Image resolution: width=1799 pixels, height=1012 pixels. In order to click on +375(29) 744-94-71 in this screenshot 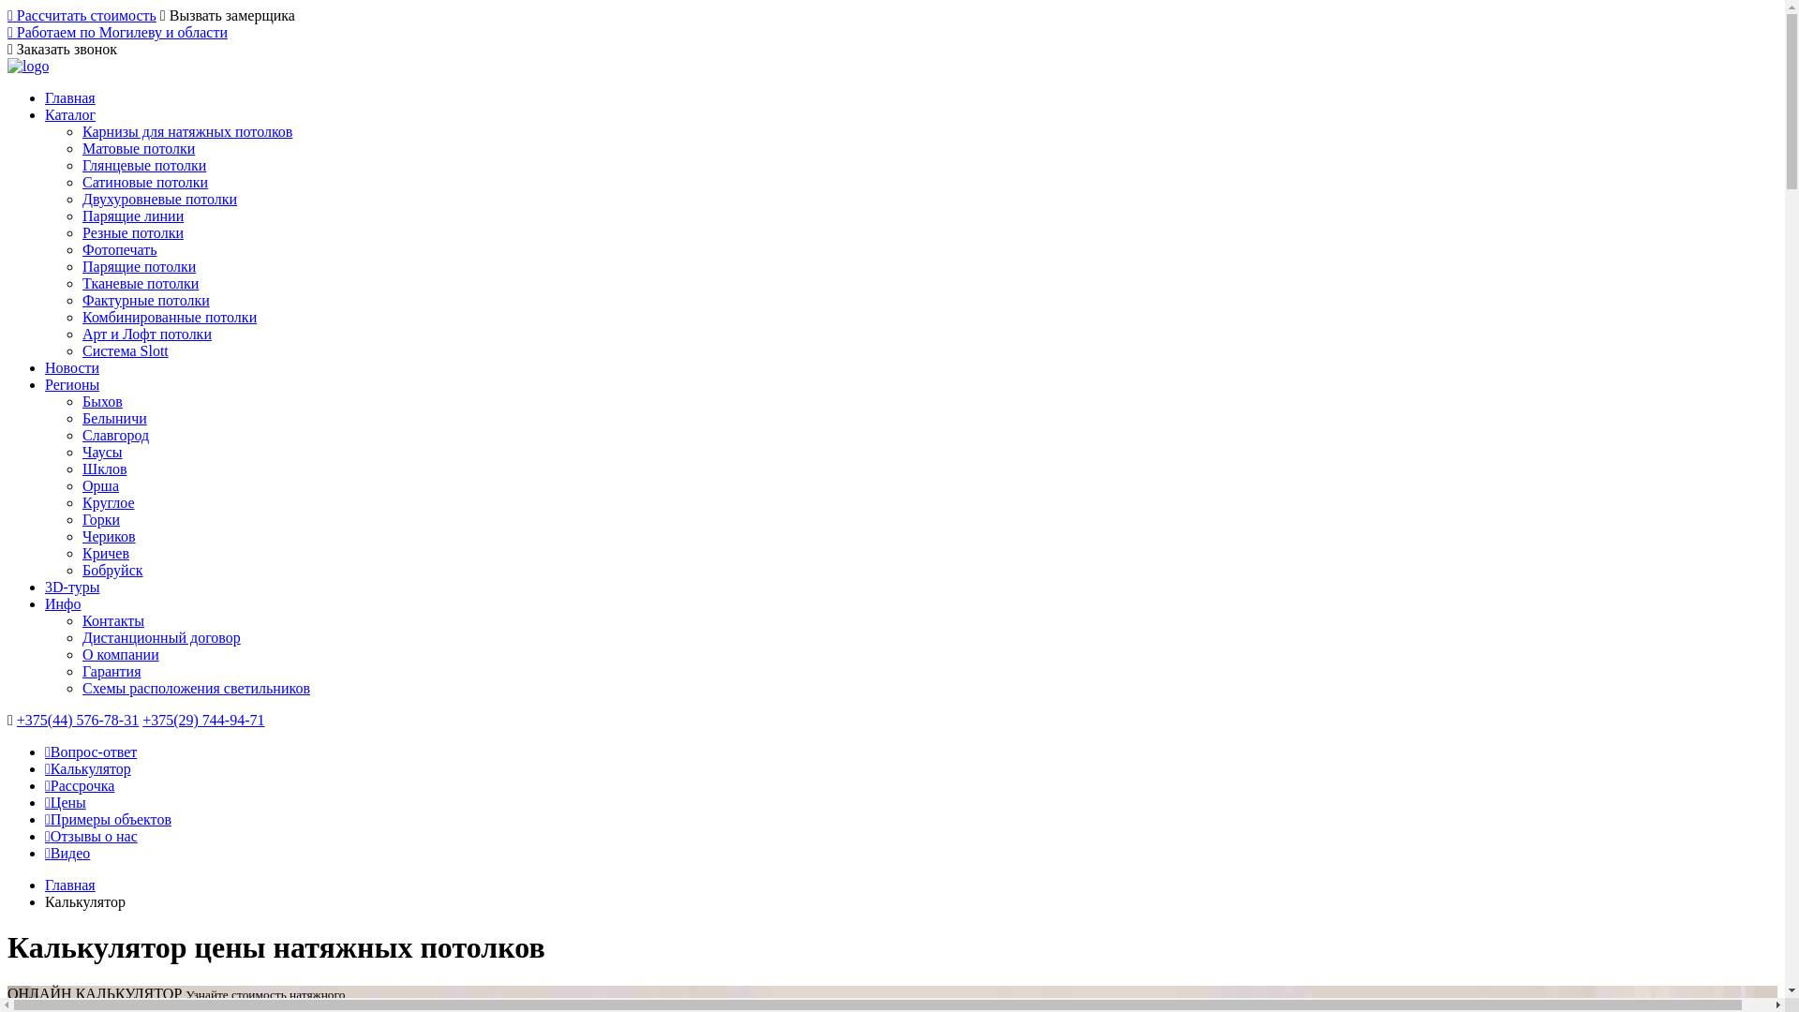, I will do `click(203, 720)`.